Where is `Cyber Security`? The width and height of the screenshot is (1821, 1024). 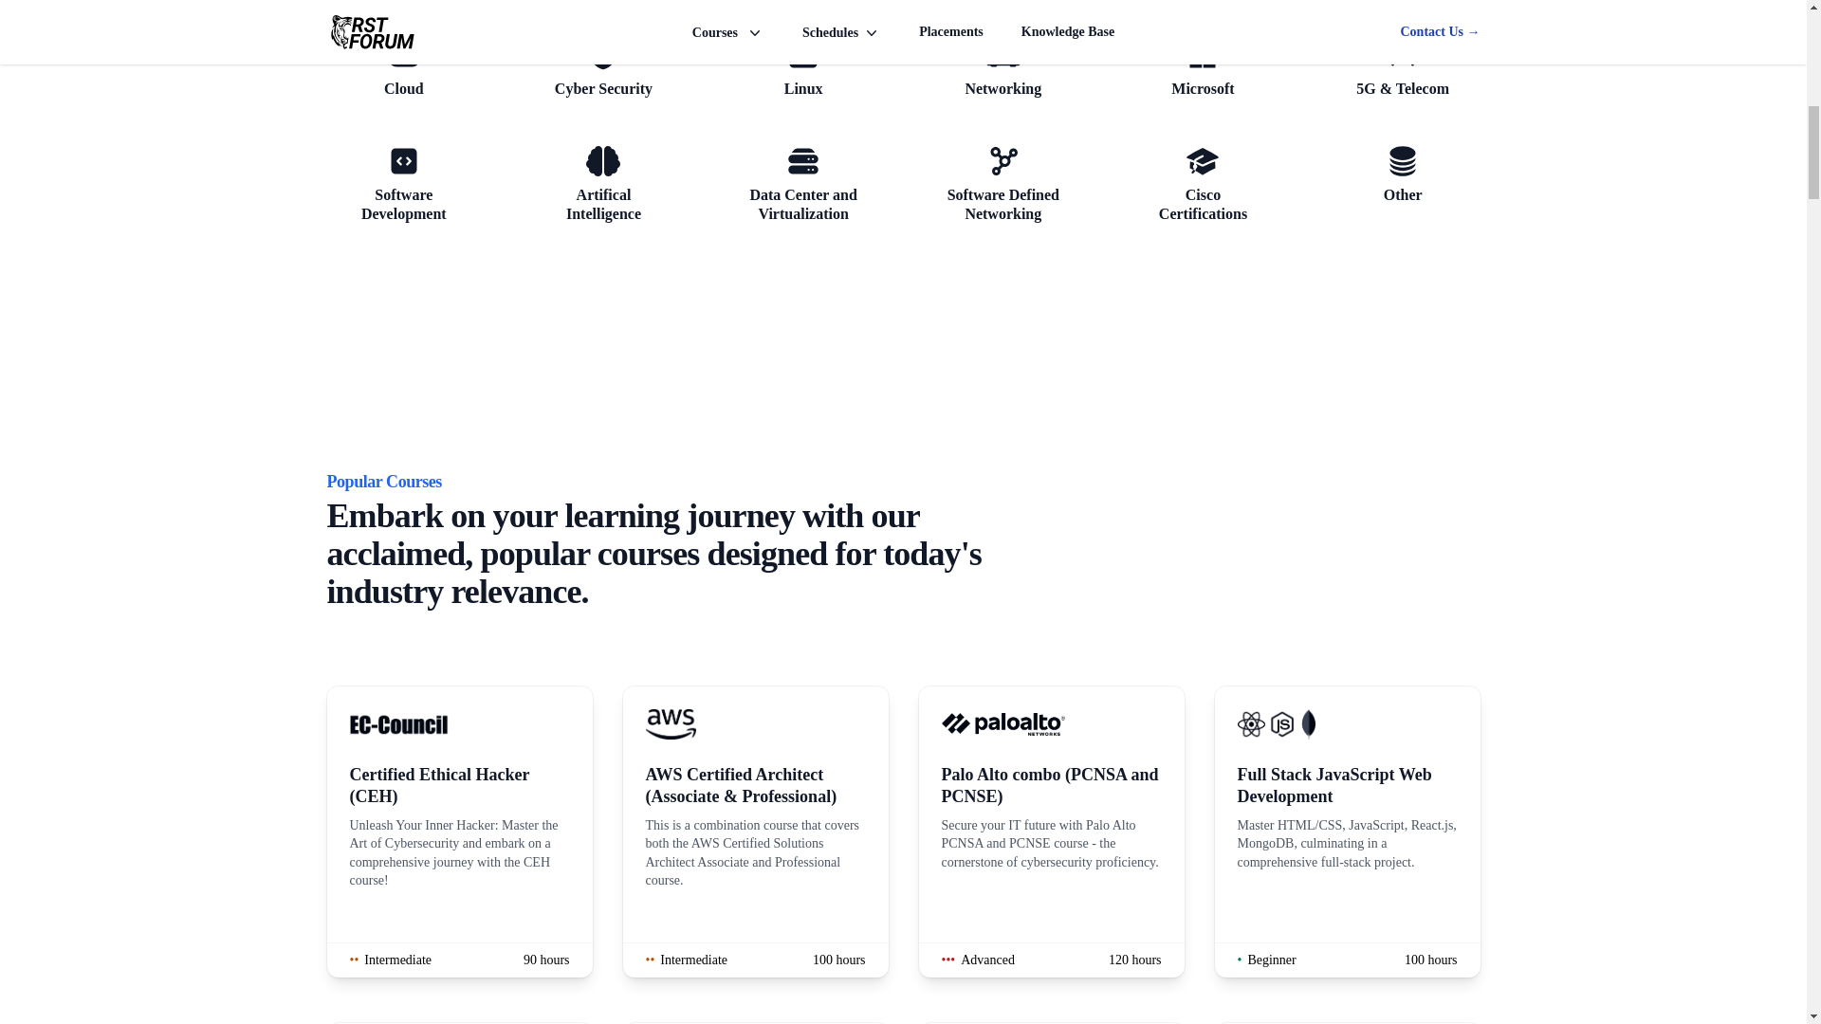
Cyber Security is located at coordinates (804, 67).